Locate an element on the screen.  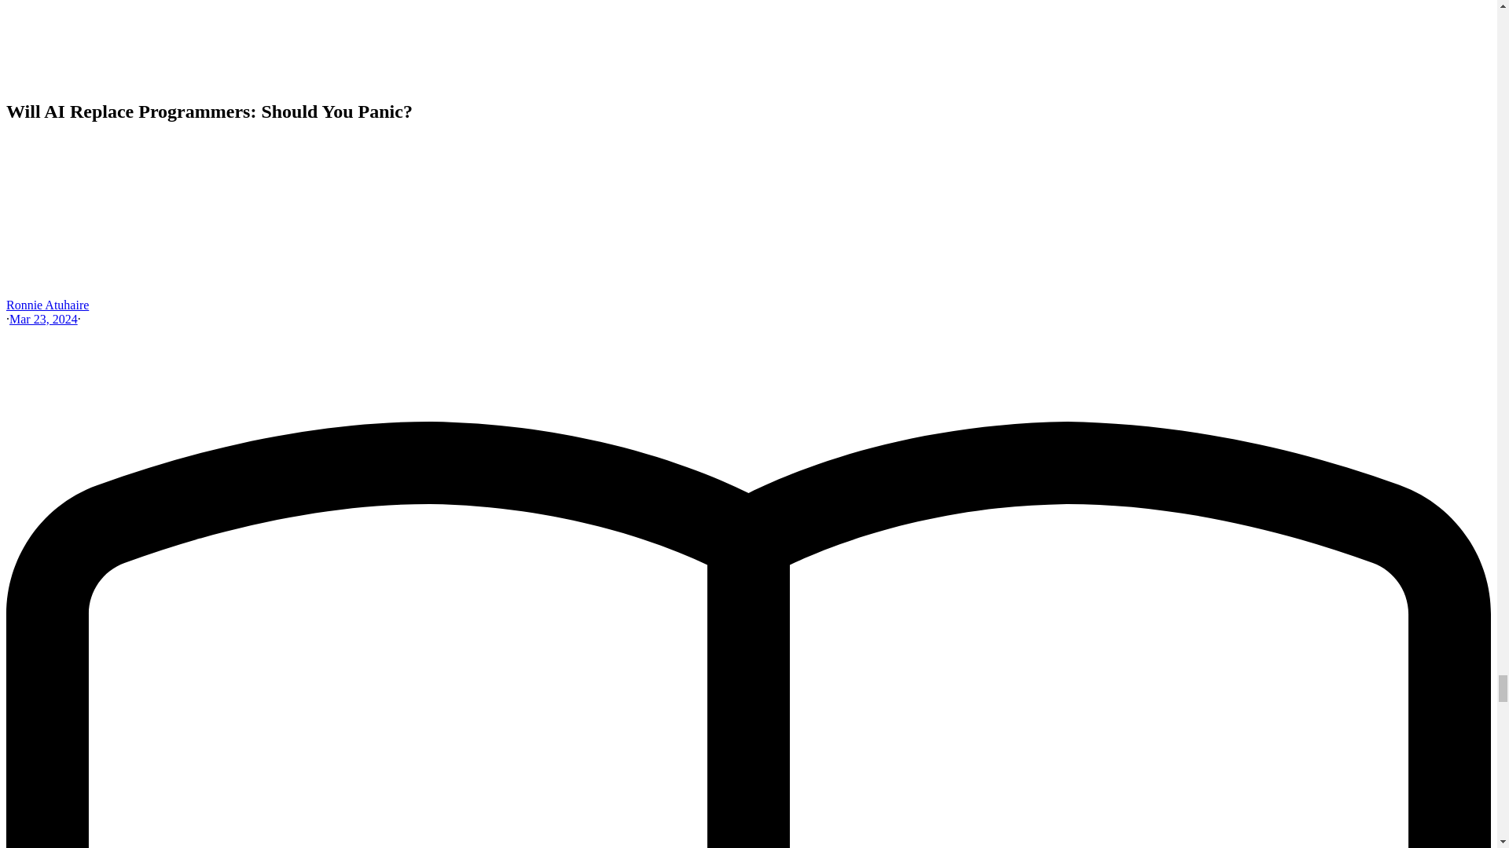
Mar 23, 2024 is located at coordinates (43, 319).